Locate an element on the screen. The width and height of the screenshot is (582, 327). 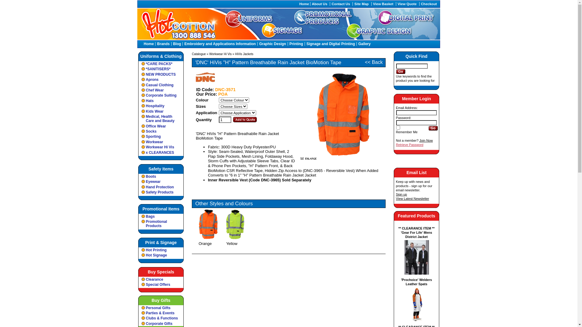
Office Wear is located at coordinates (161, 126).